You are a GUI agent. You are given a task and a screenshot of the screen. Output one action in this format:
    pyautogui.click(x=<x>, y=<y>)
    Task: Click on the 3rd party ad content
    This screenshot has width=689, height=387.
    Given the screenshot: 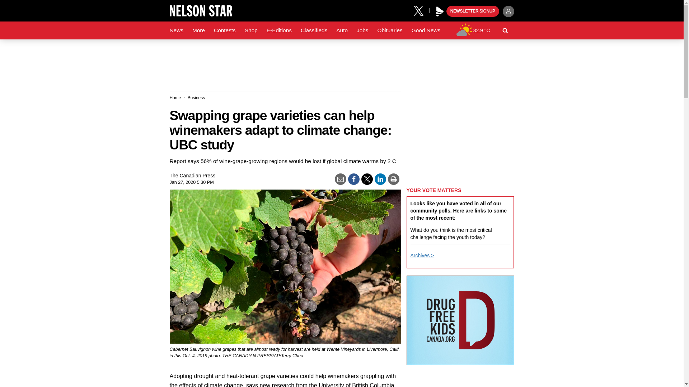 What is the action you would take?
    pyautogui.click(x=460, y=135)
    